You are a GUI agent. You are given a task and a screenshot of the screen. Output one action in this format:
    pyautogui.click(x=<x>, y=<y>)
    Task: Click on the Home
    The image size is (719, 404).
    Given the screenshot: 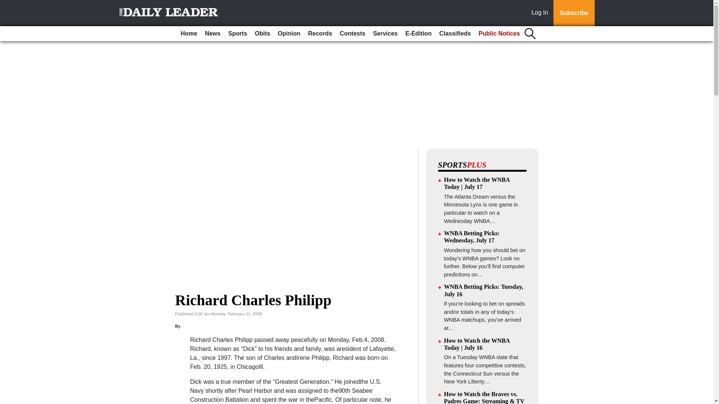 What is the action you would take?
    pyautogui.click(x=189, y=34)
    